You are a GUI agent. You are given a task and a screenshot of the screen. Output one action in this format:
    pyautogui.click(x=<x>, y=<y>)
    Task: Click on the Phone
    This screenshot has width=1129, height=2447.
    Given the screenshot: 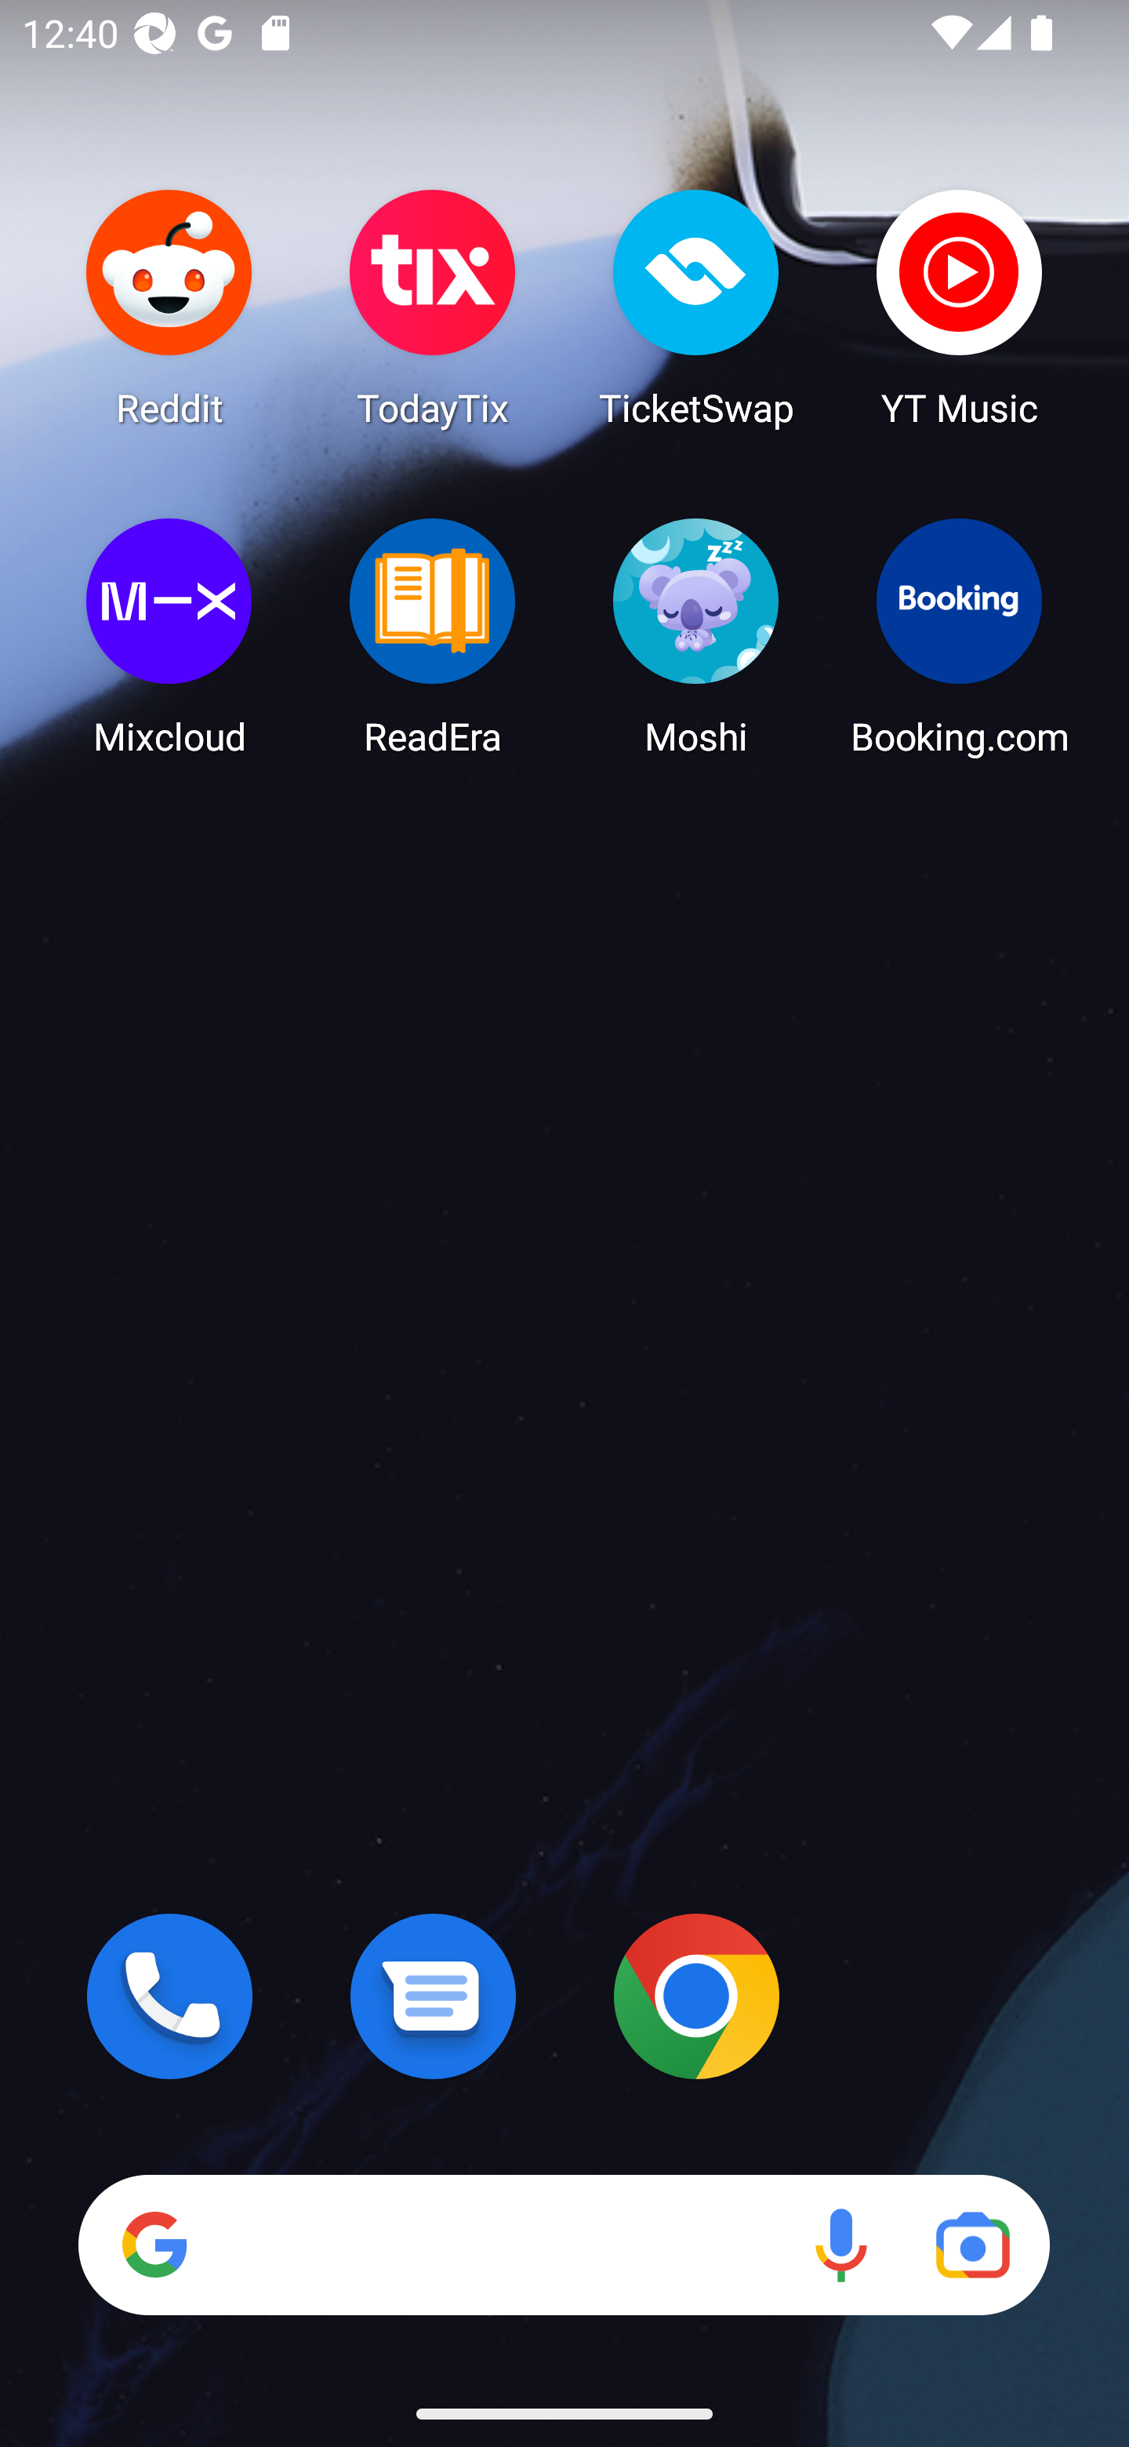 What is the action you would take?
    pyautogui.click(x=169, y=1996)
    